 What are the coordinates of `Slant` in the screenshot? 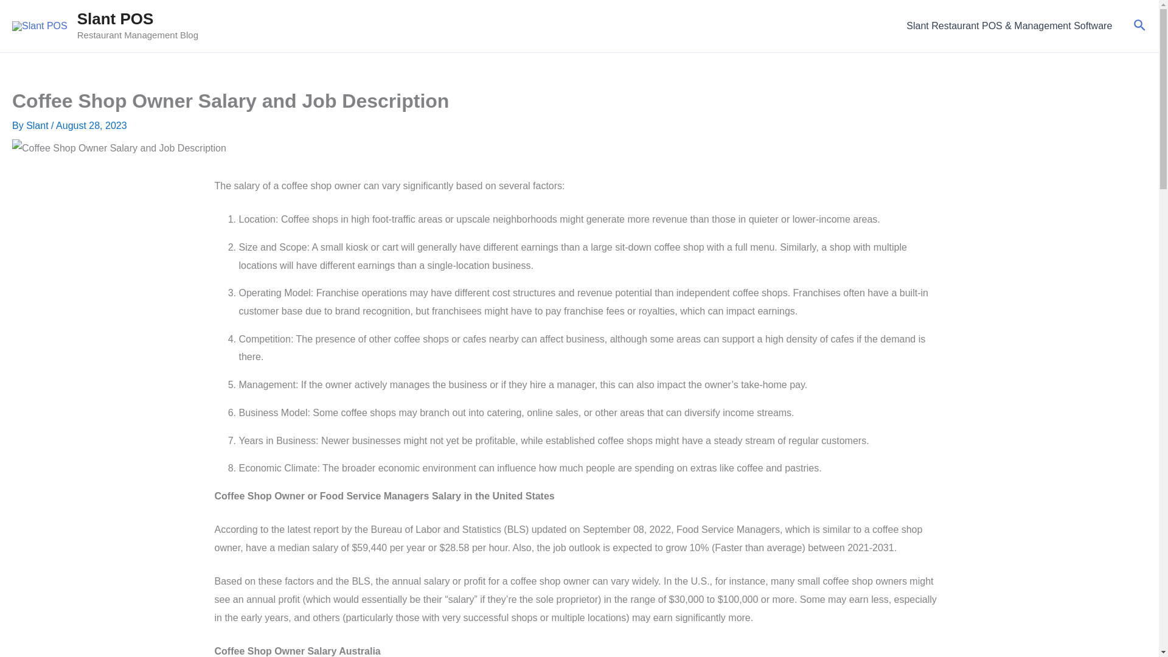 It's located at (38, 125).